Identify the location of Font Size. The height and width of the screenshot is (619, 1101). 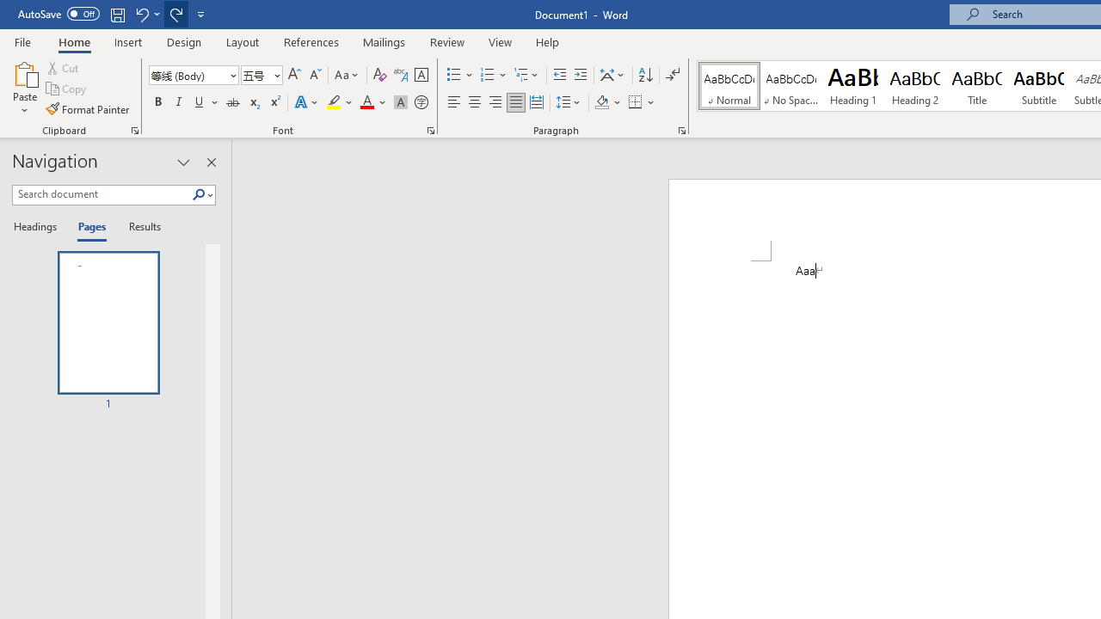
(261, 76).